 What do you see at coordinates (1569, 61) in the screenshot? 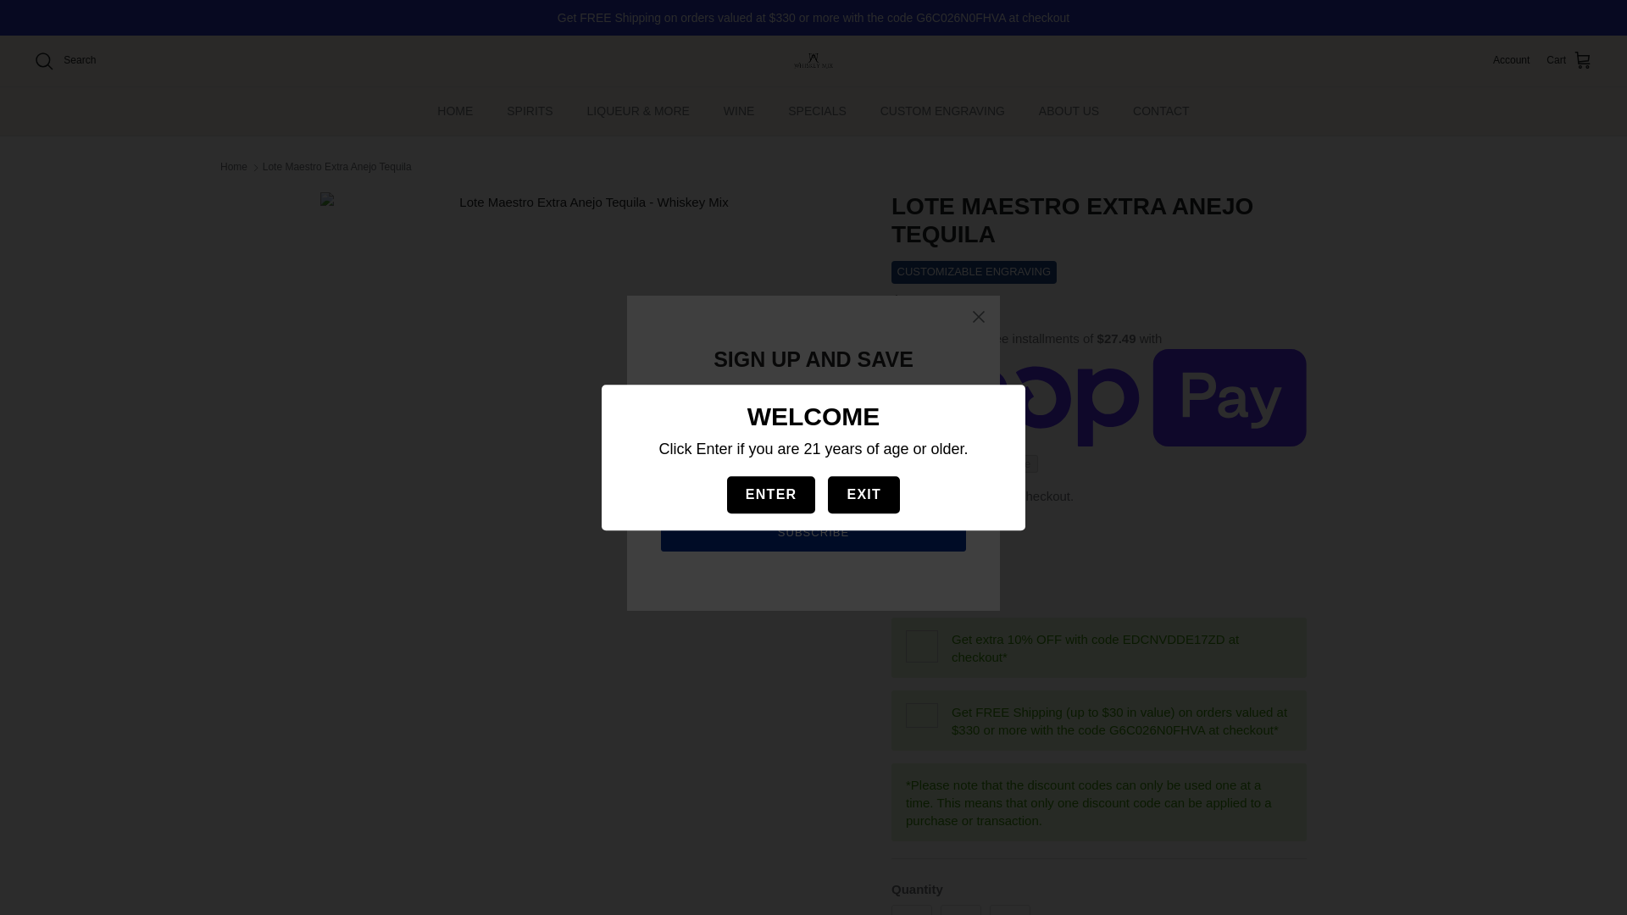
I see `Cart` at bounding box center [1569, 61].